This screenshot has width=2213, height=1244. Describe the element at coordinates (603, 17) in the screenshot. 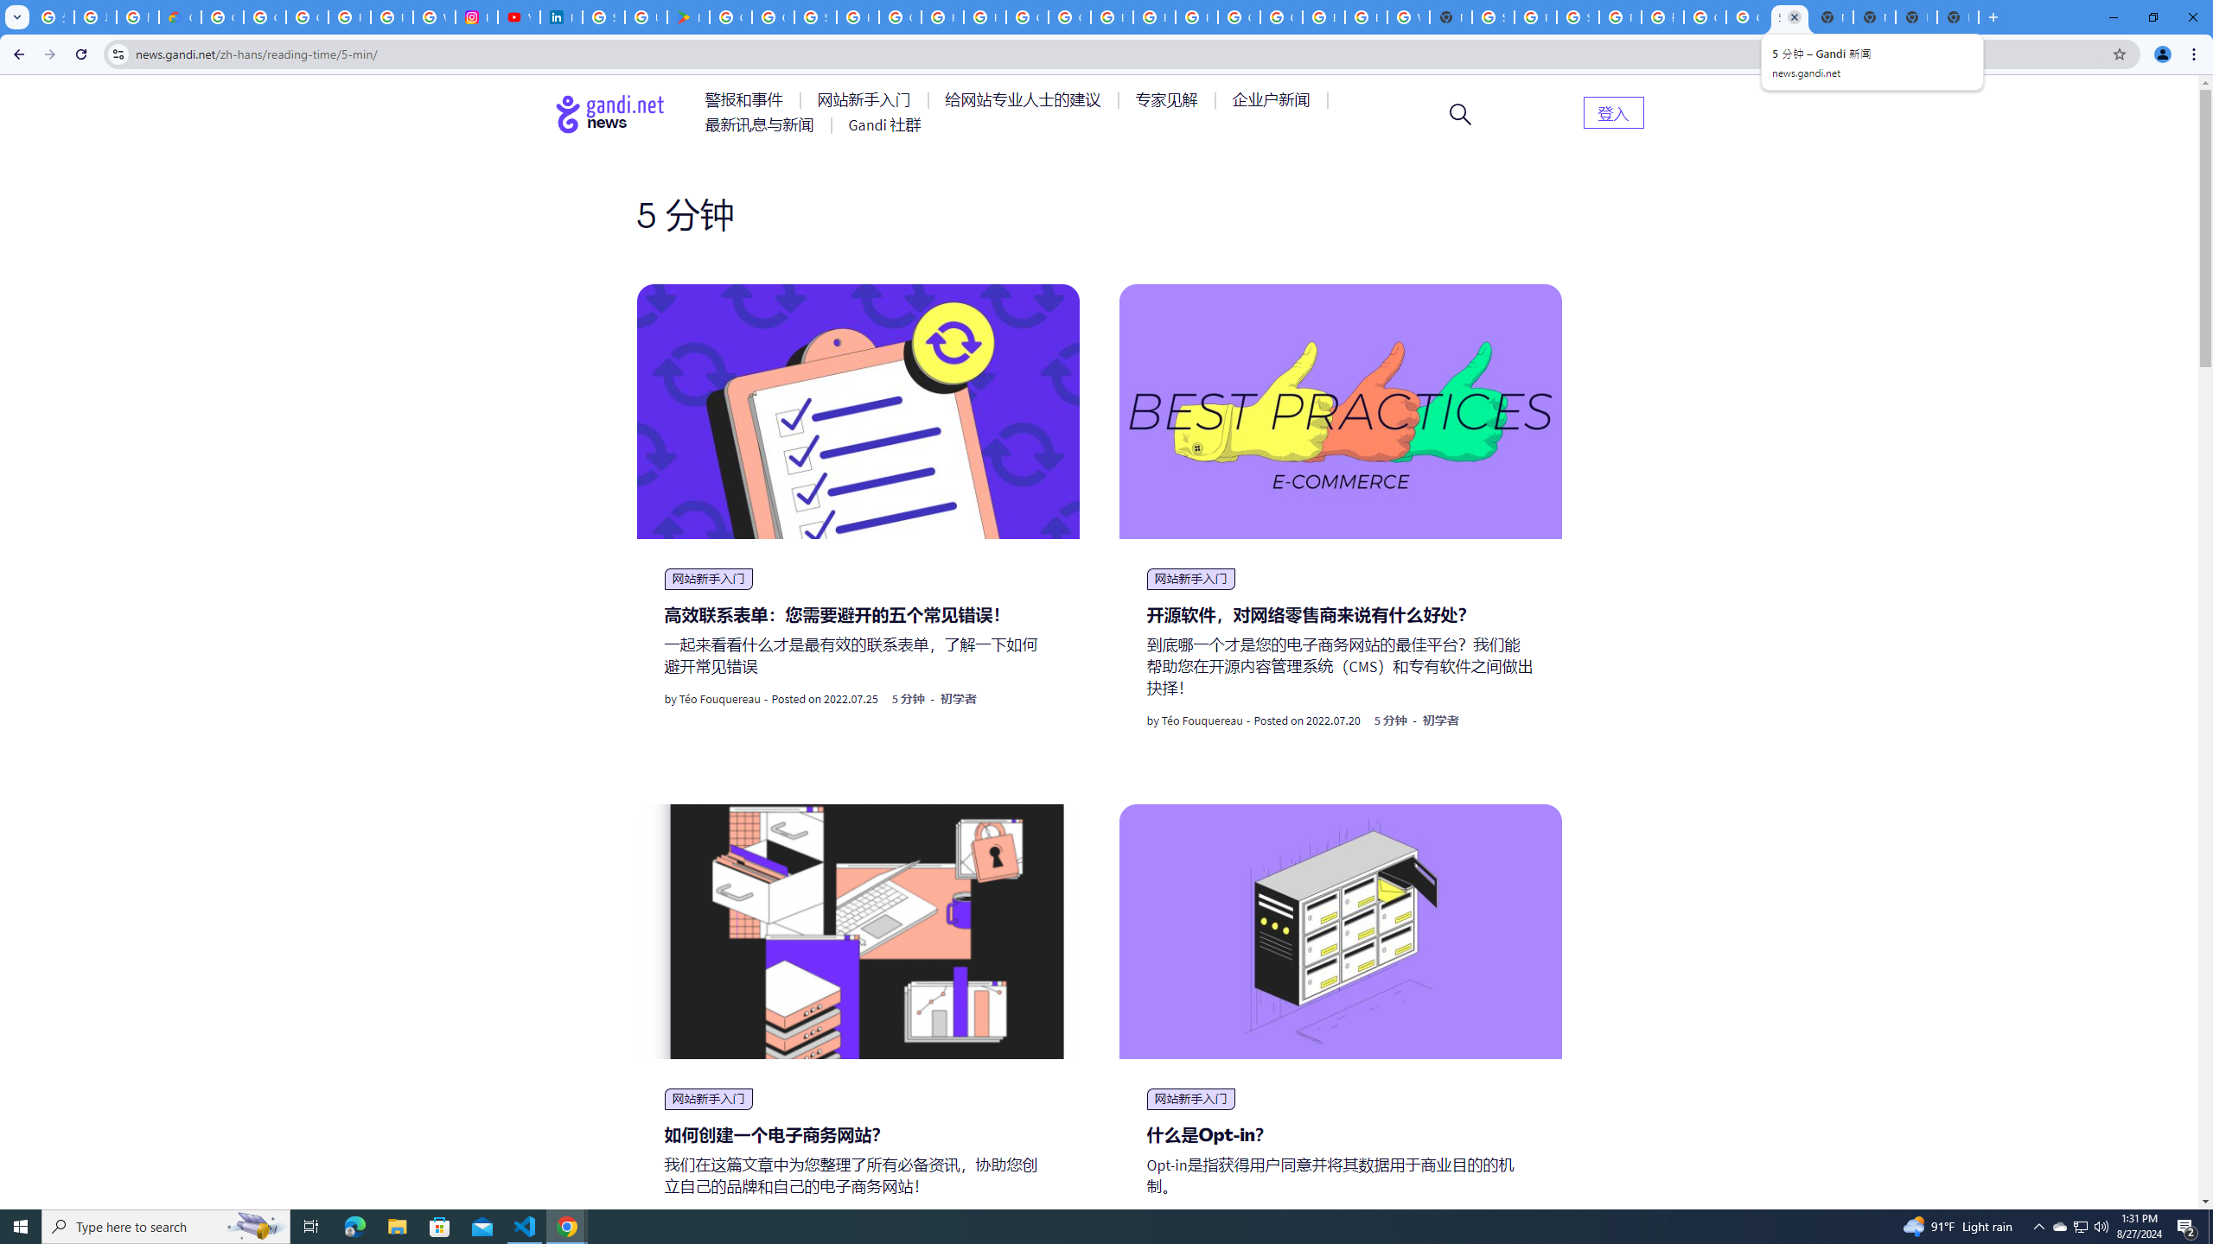

I see `Sign in - Google Accounts` at that location.